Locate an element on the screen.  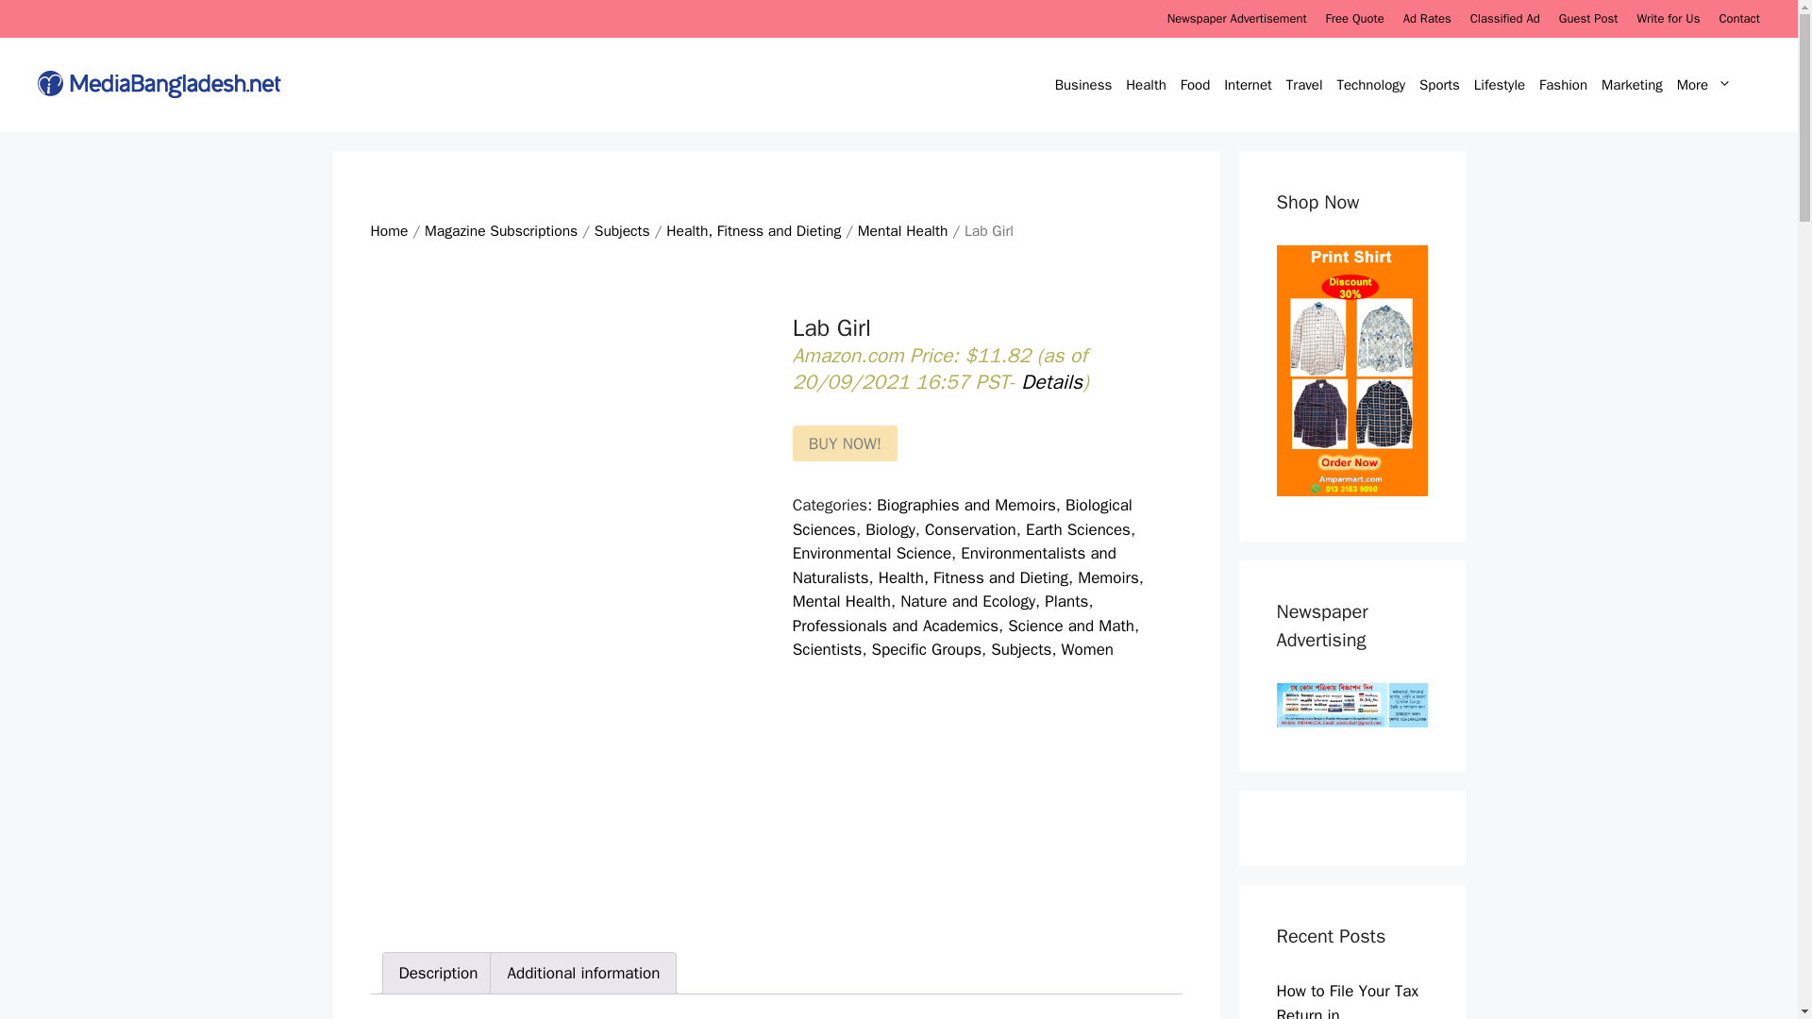
Write for Us is located at coordinates (1667, 18).